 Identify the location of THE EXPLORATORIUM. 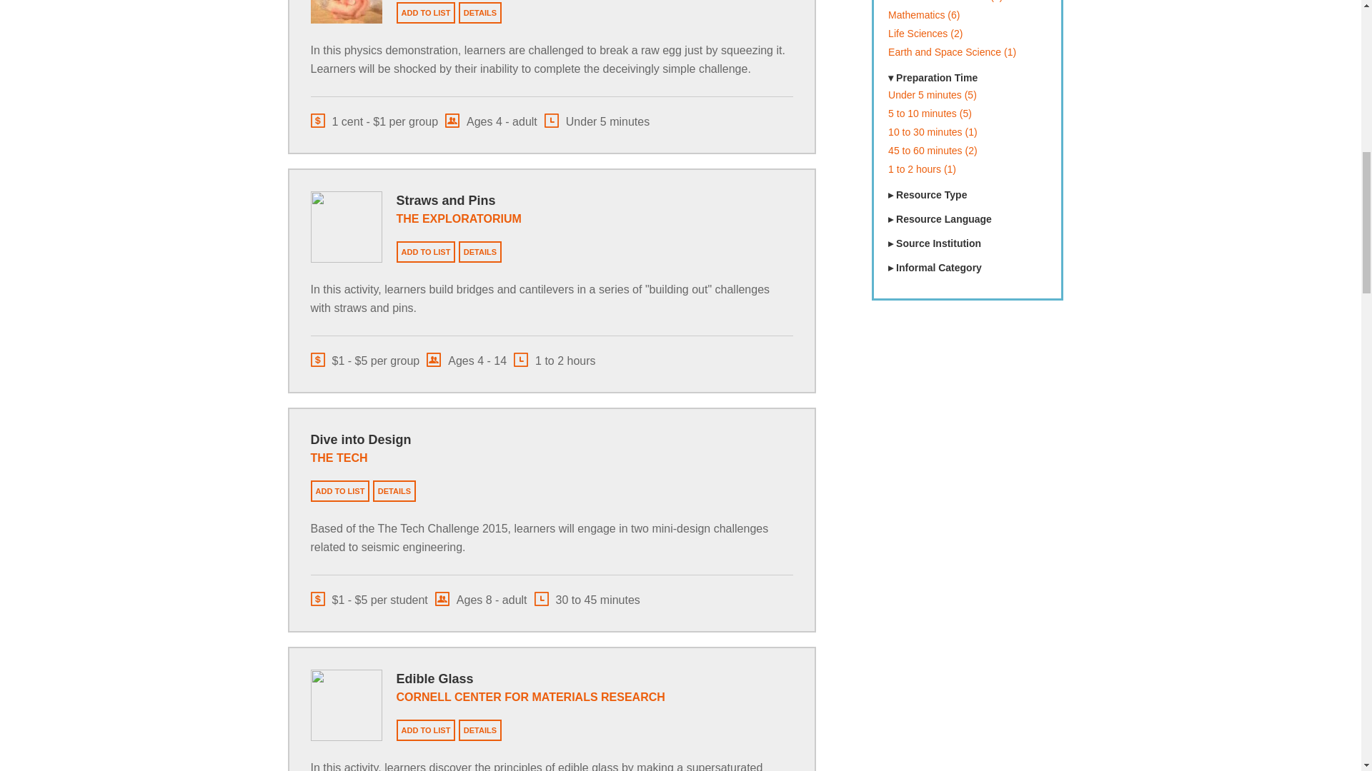
(459, 218).